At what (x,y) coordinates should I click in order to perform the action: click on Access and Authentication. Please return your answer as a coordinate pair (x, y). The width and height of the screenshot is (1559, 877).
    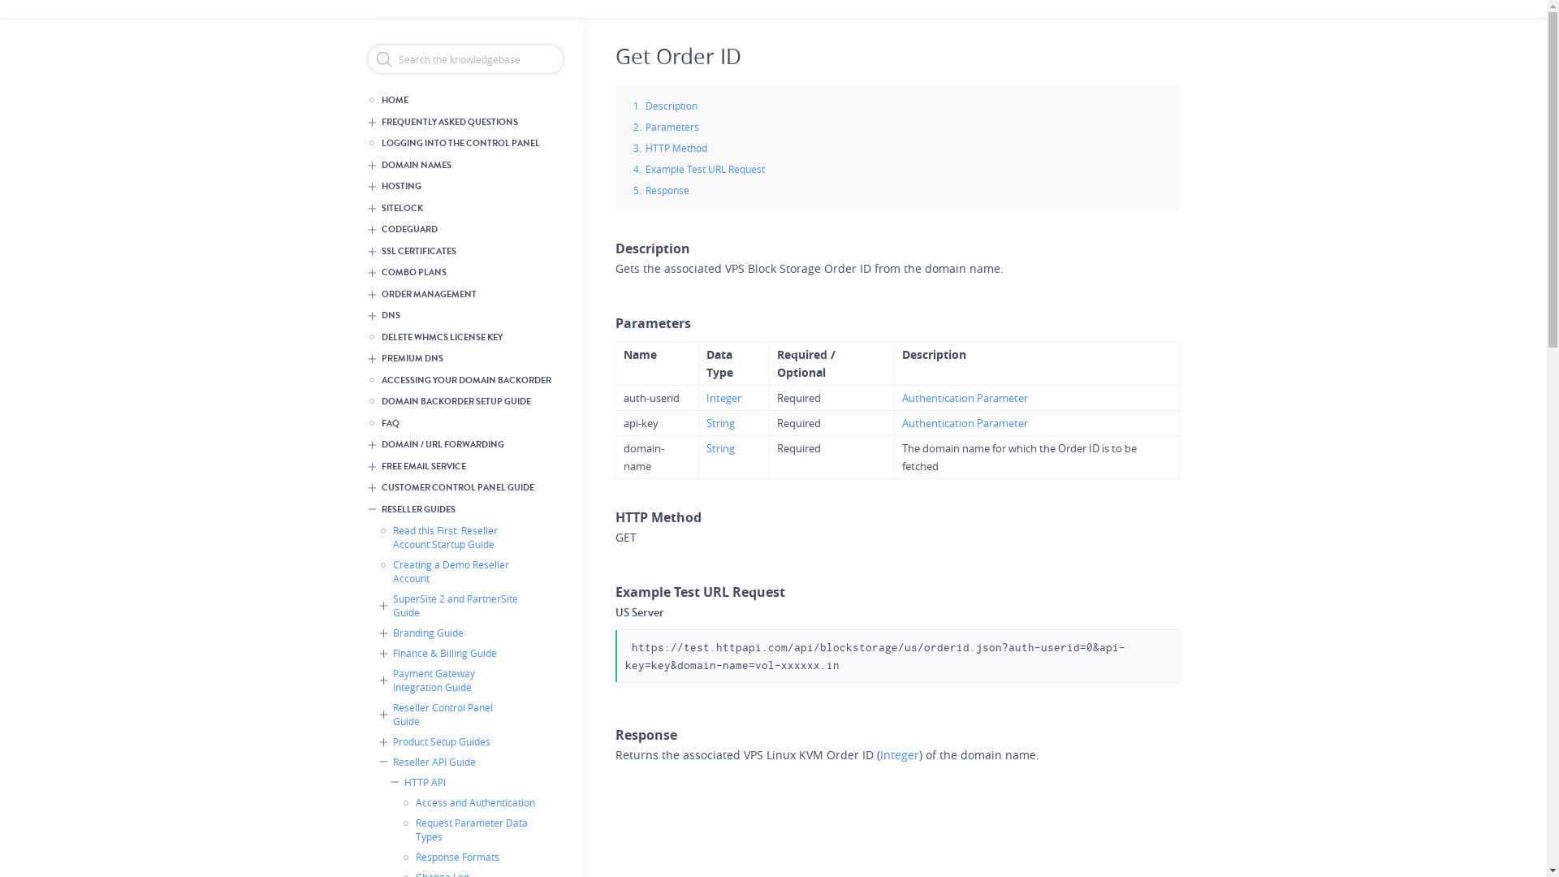
    Looking at the image, I should click on (470, 802).